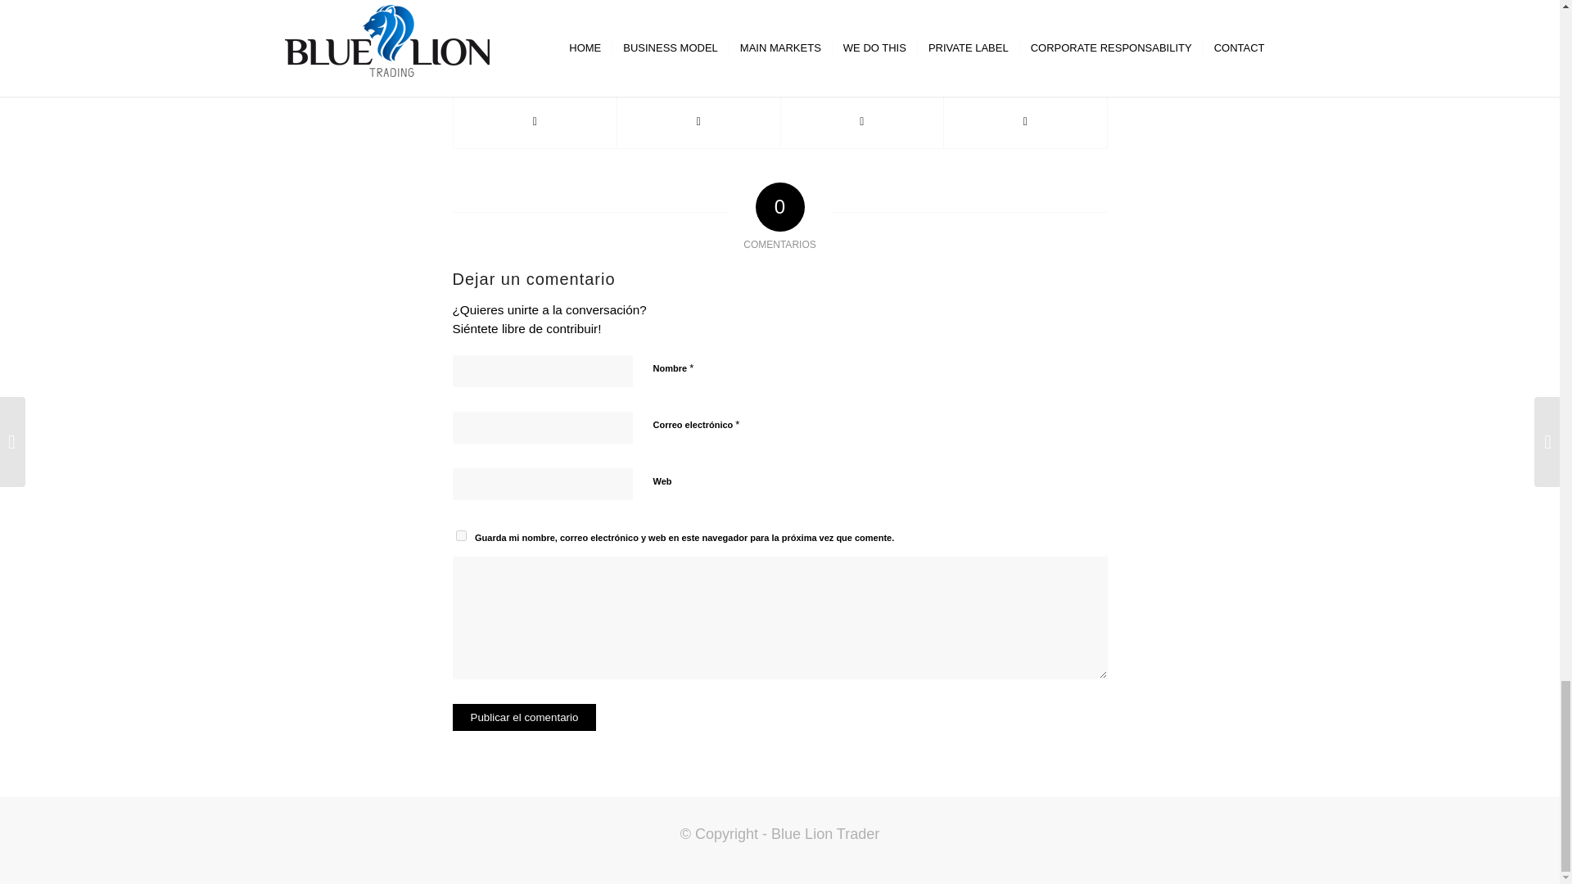  I want to click on yes, so click(460, 535).